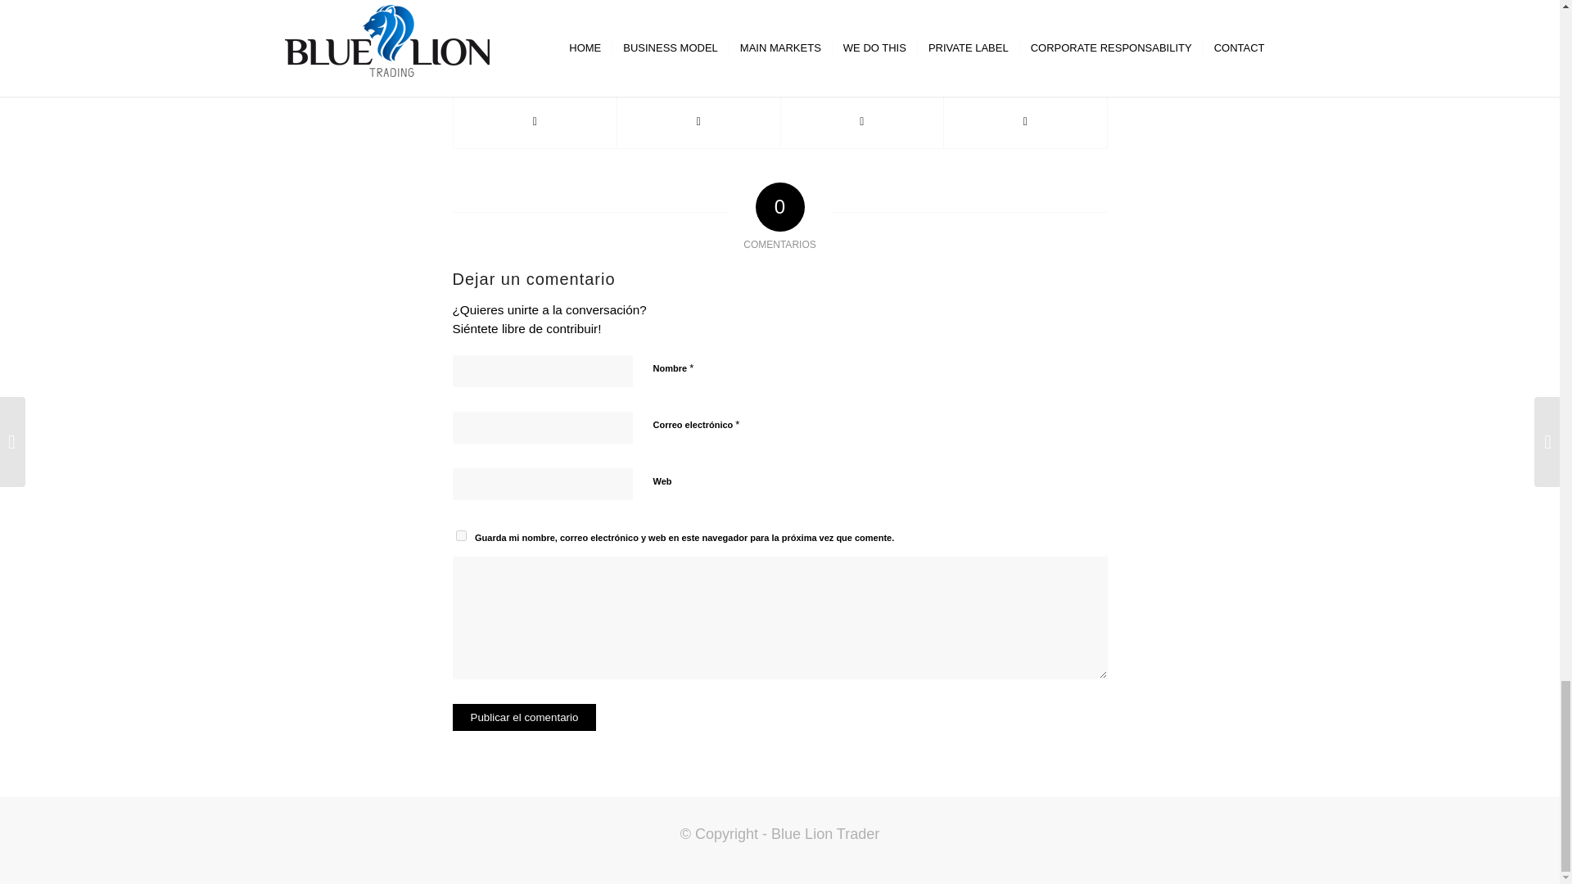  I want to click on yes, so click(460, 535).